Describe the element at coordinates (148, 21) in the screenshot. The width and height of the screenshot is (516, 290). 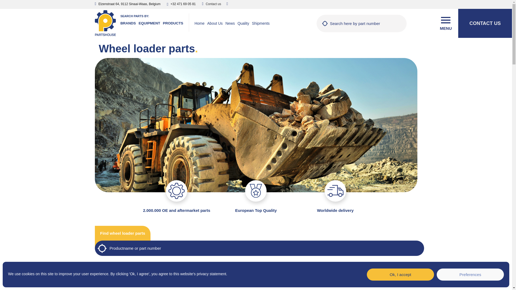
I see `EQUIPMENT` at that location.